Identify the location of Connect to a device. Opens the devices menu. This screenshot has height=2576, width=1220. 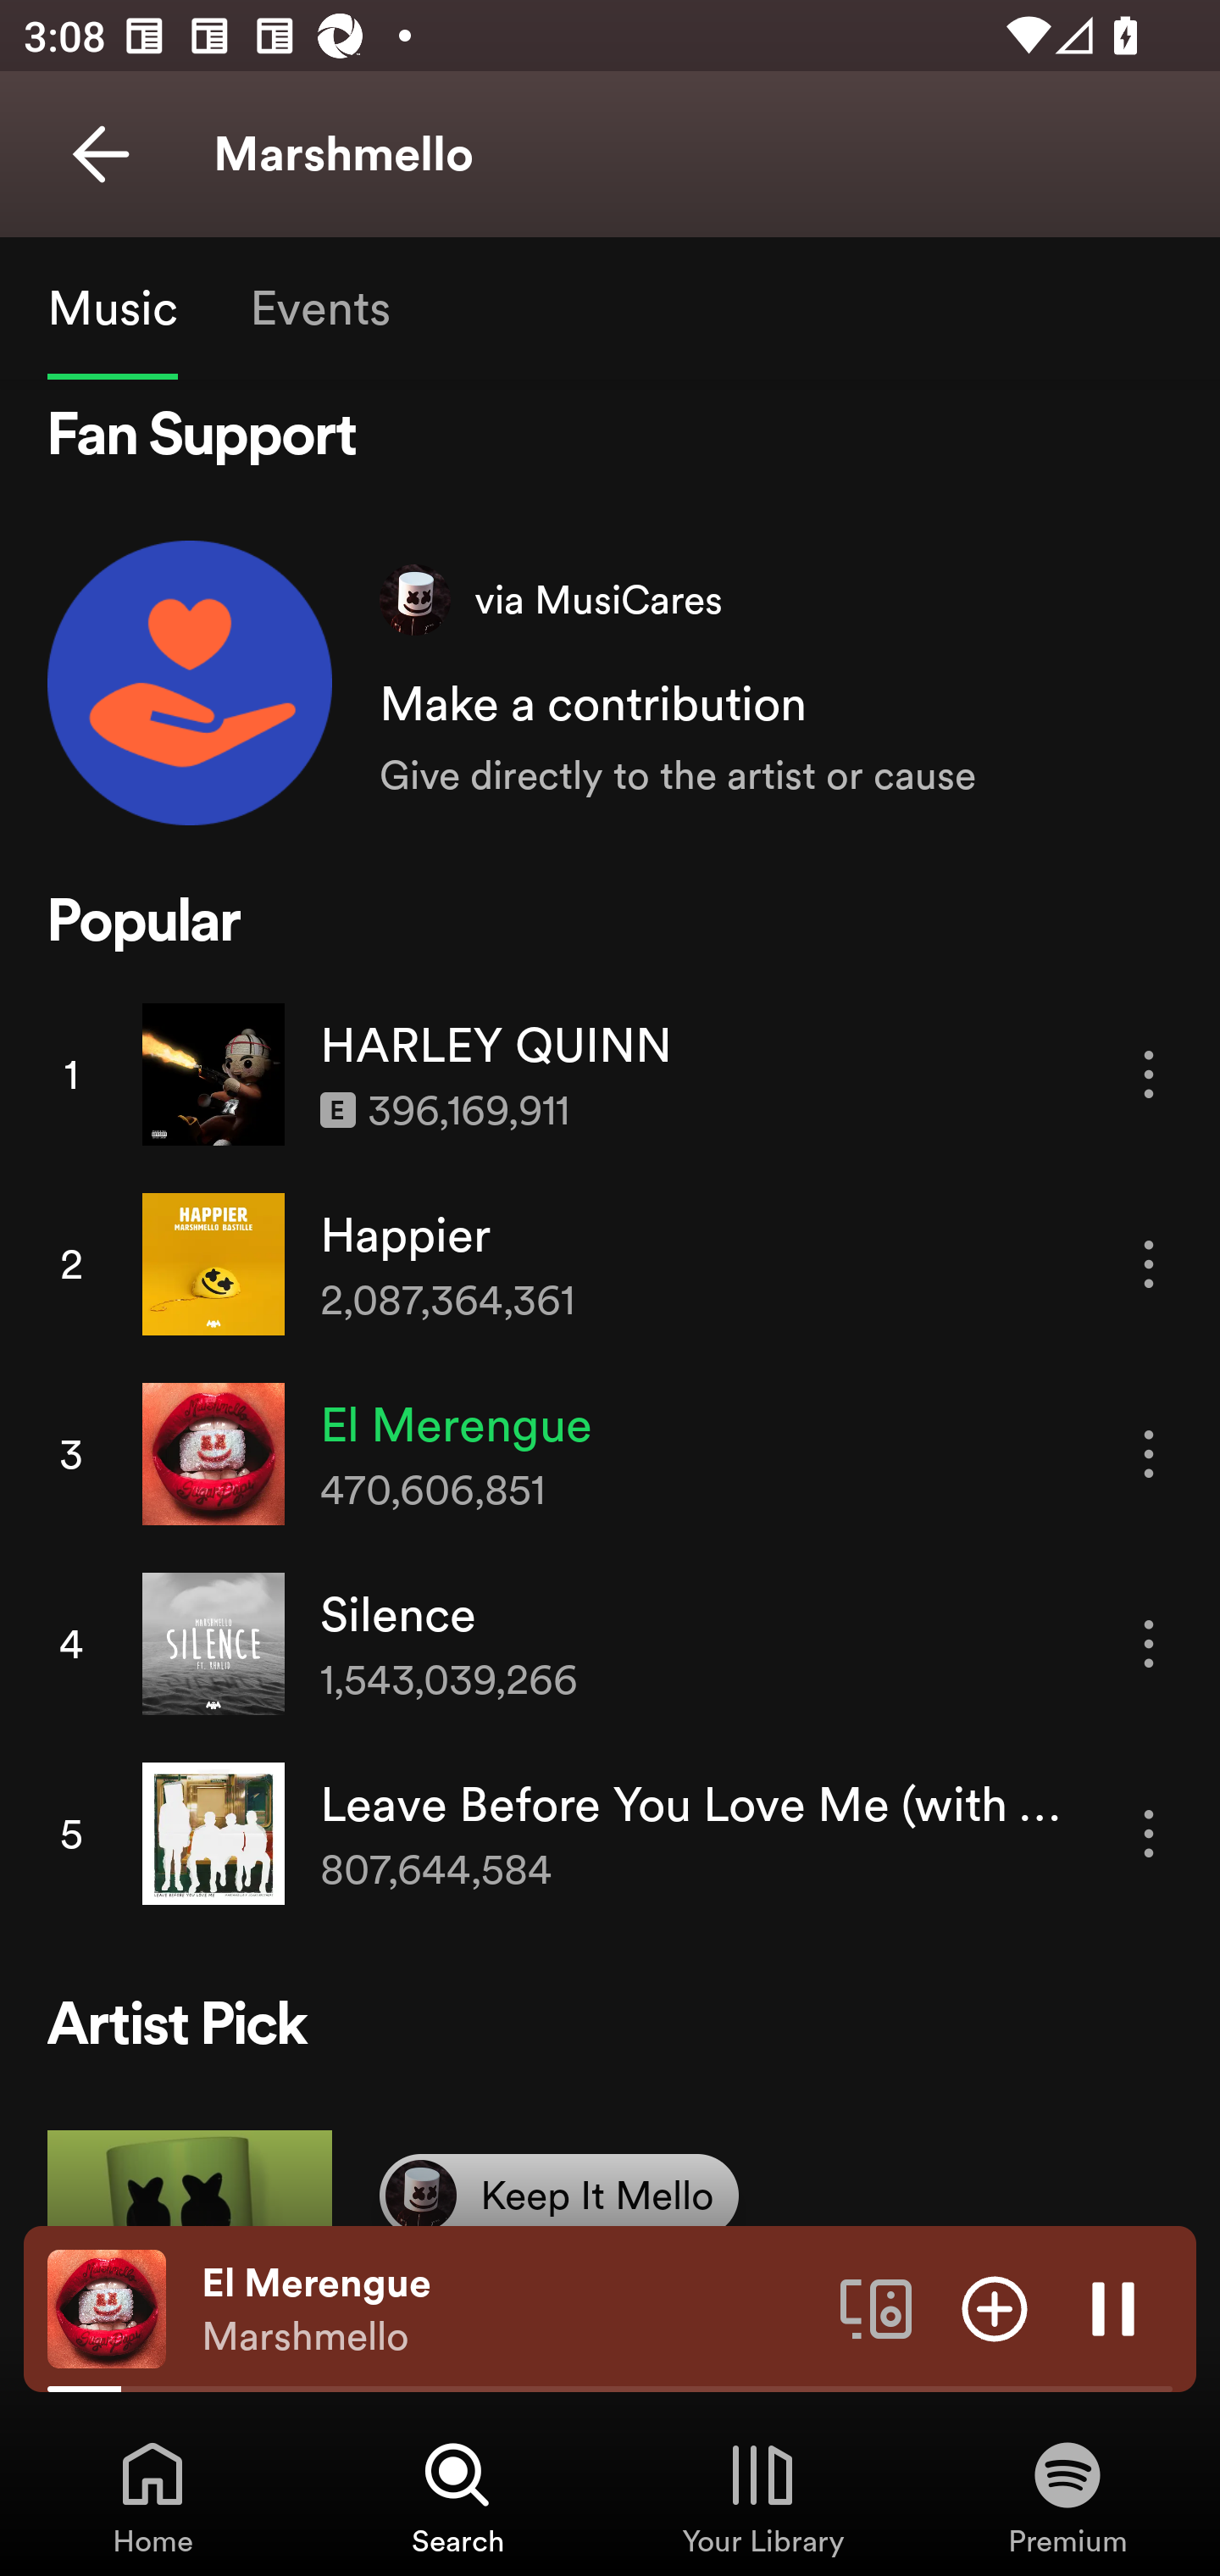
(876, 2307).